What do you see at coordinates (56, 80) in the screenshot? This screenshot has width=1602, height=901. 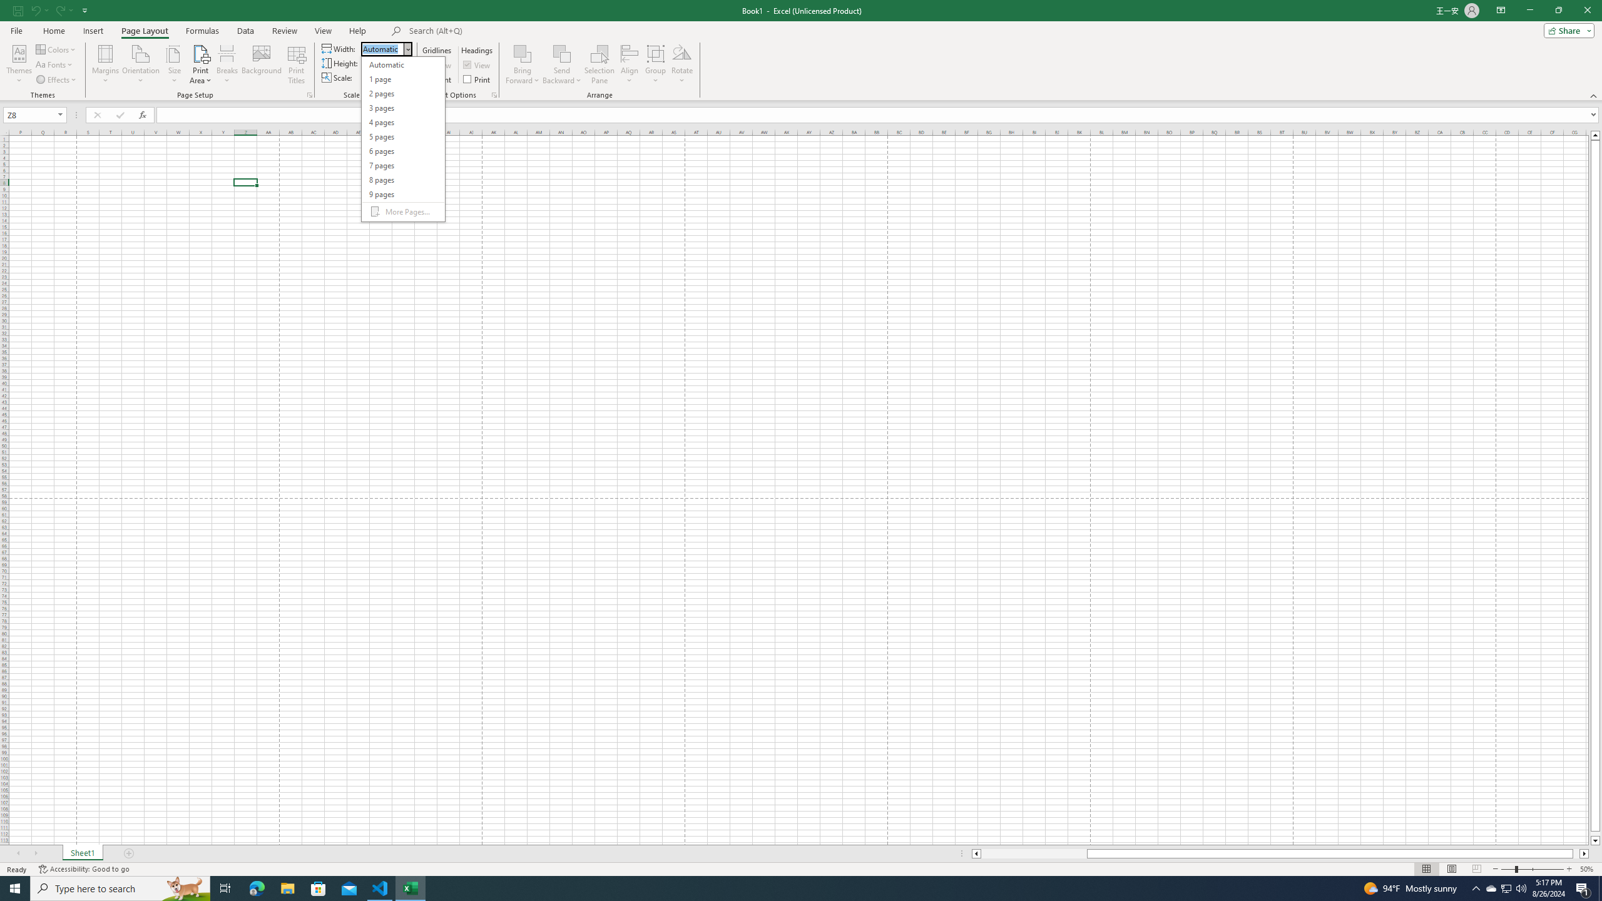 I see `Effects` at bounding box center [56, 80].